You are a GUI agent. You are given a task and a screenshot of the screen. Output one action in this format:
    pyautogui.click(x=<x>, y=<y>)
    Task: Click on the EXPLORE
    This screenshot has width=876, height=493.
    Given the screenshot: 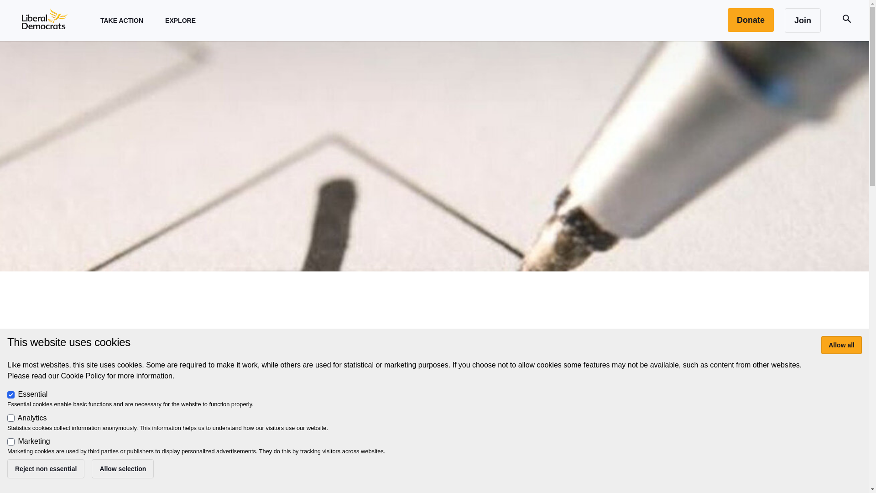 What is the action you would take?
    pyautogui.click(x=180, y=20)
    